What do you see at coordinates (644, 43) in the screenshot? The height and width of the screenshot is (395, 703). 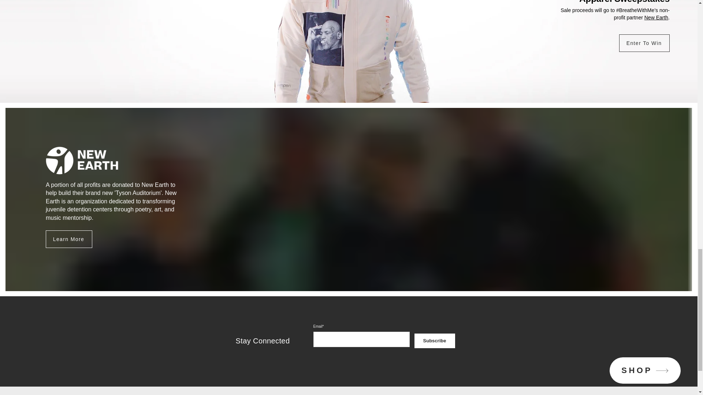 I see `Enter To Win` at bounding box center [644, 43].